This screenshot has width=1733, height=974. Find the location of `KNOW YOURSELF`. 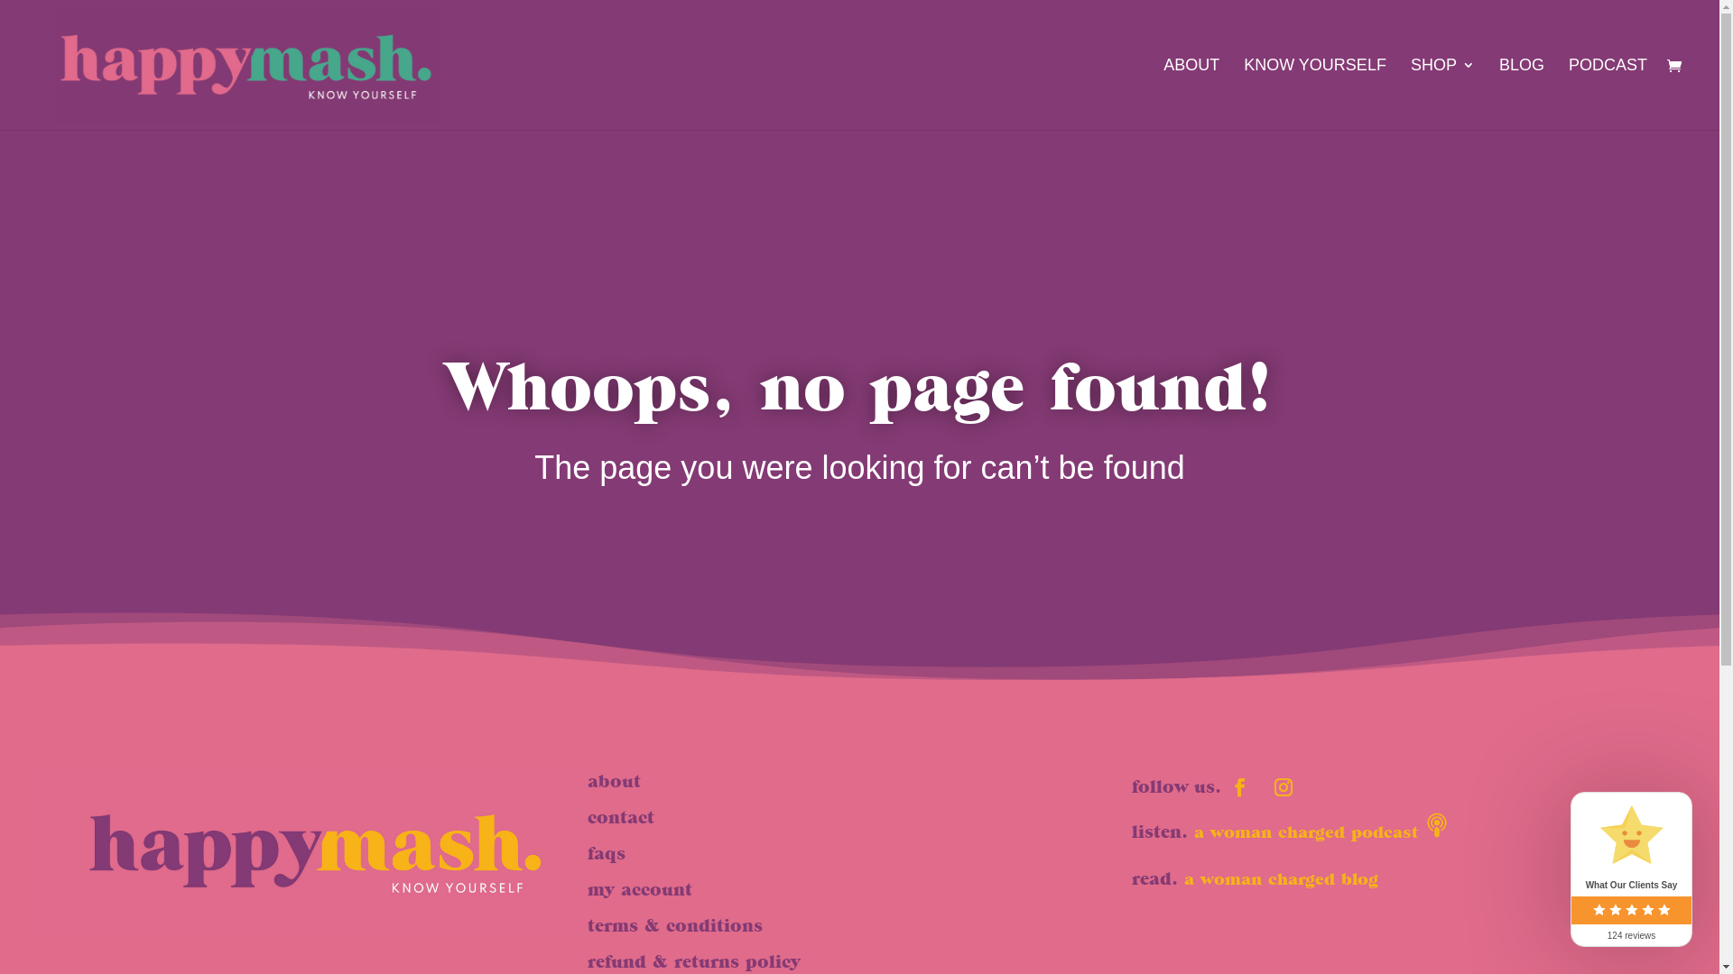

KNOW YOURSELF is located at coordinates (1315, 94).